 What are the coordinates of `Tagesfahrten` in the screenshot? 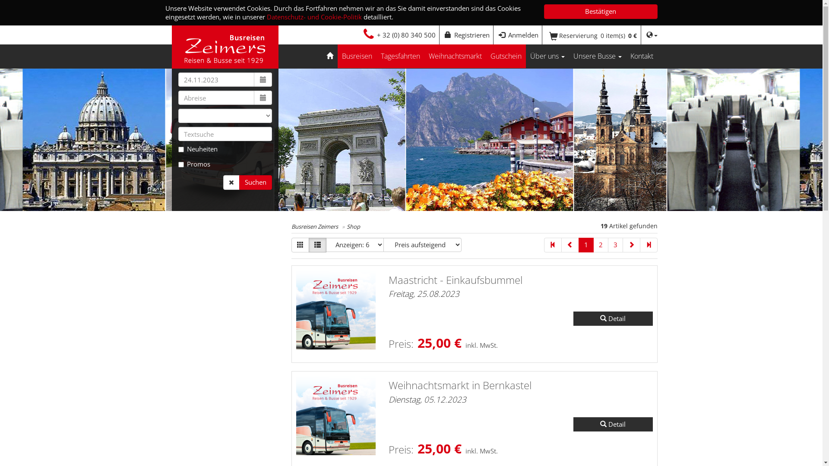 It's located at (401, 56).